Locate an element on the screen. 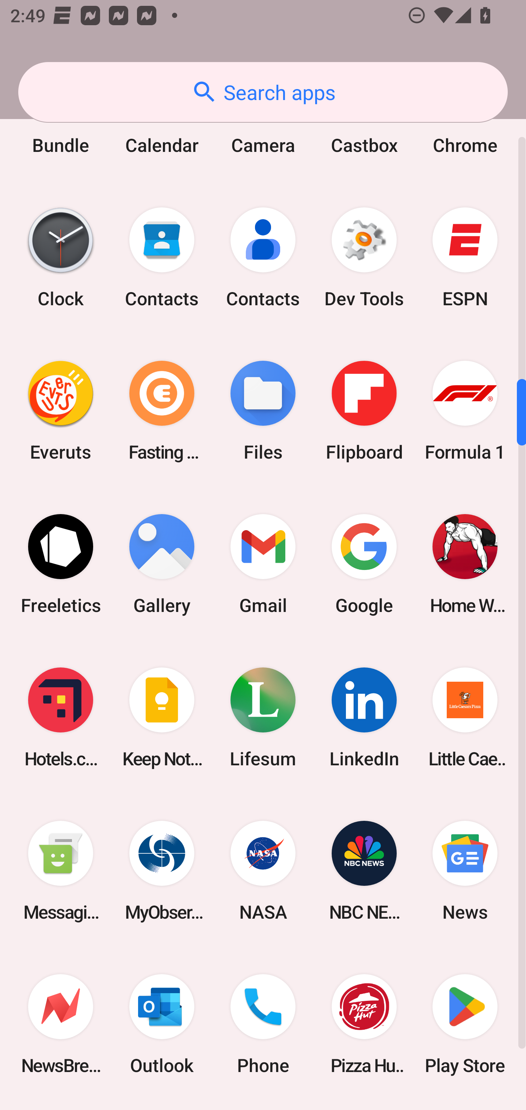 The image size is (526, 1110). MyObservatory is located at coordinates (162, 870).